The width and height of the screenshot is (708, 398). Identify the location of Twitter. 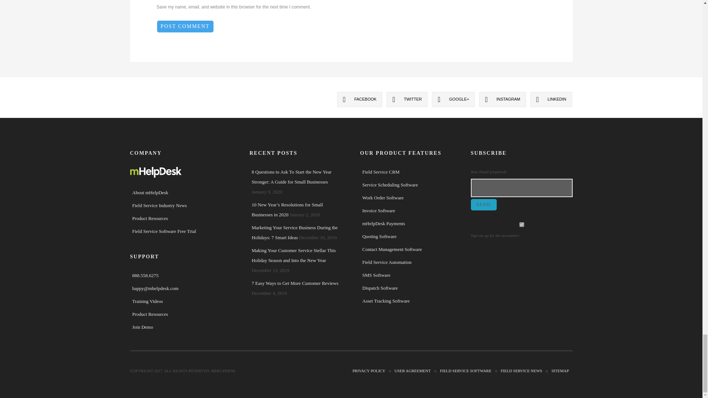
(407, 99).